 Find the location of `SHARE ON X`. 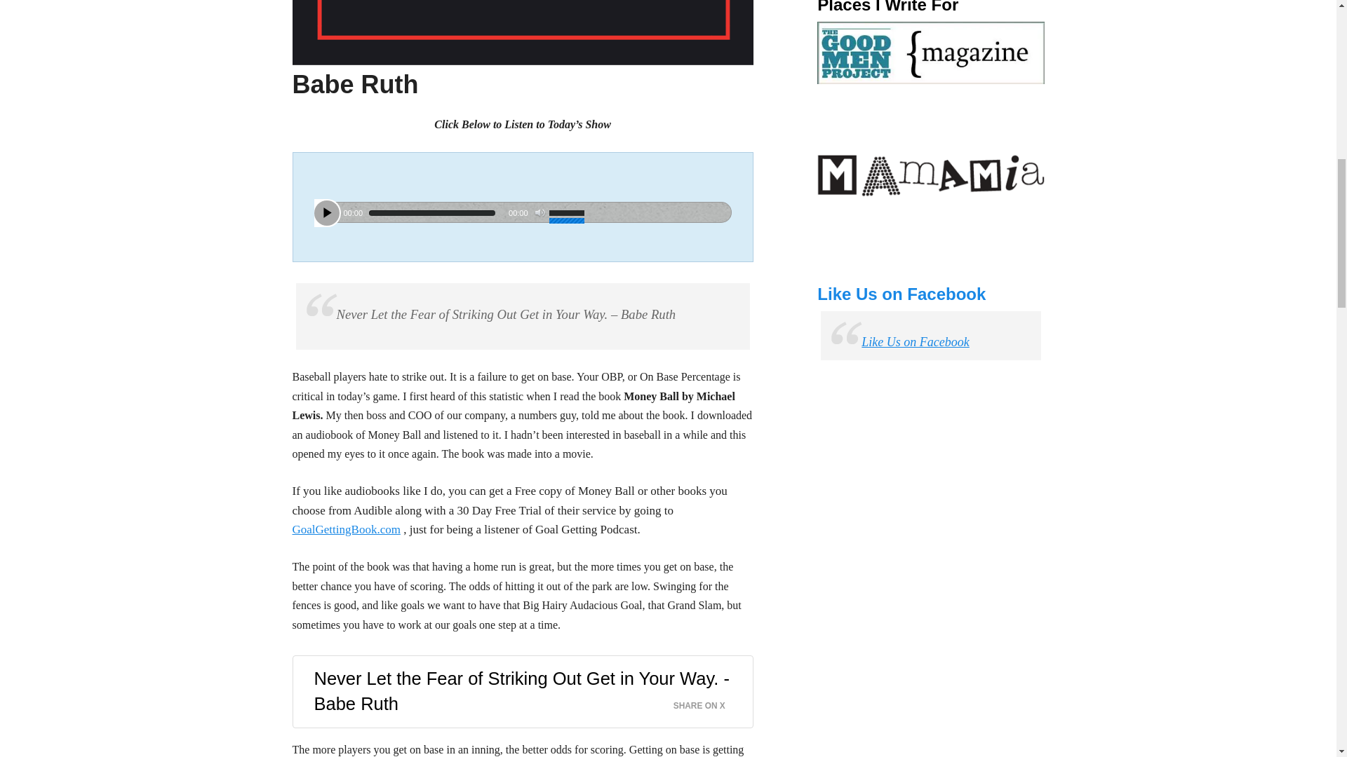

SHARE ON X is located at coordinates (707, 702).